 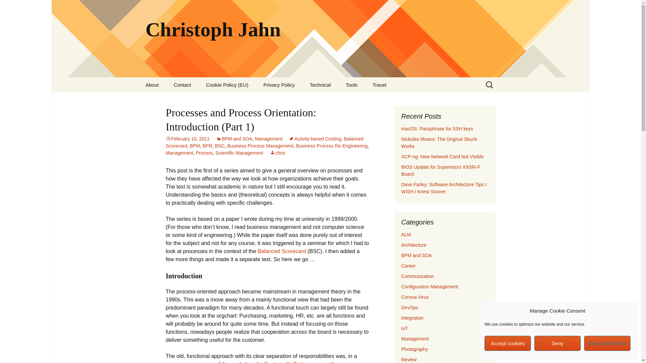 I want to click on February 10, 2011, so click(x=187, y=139).